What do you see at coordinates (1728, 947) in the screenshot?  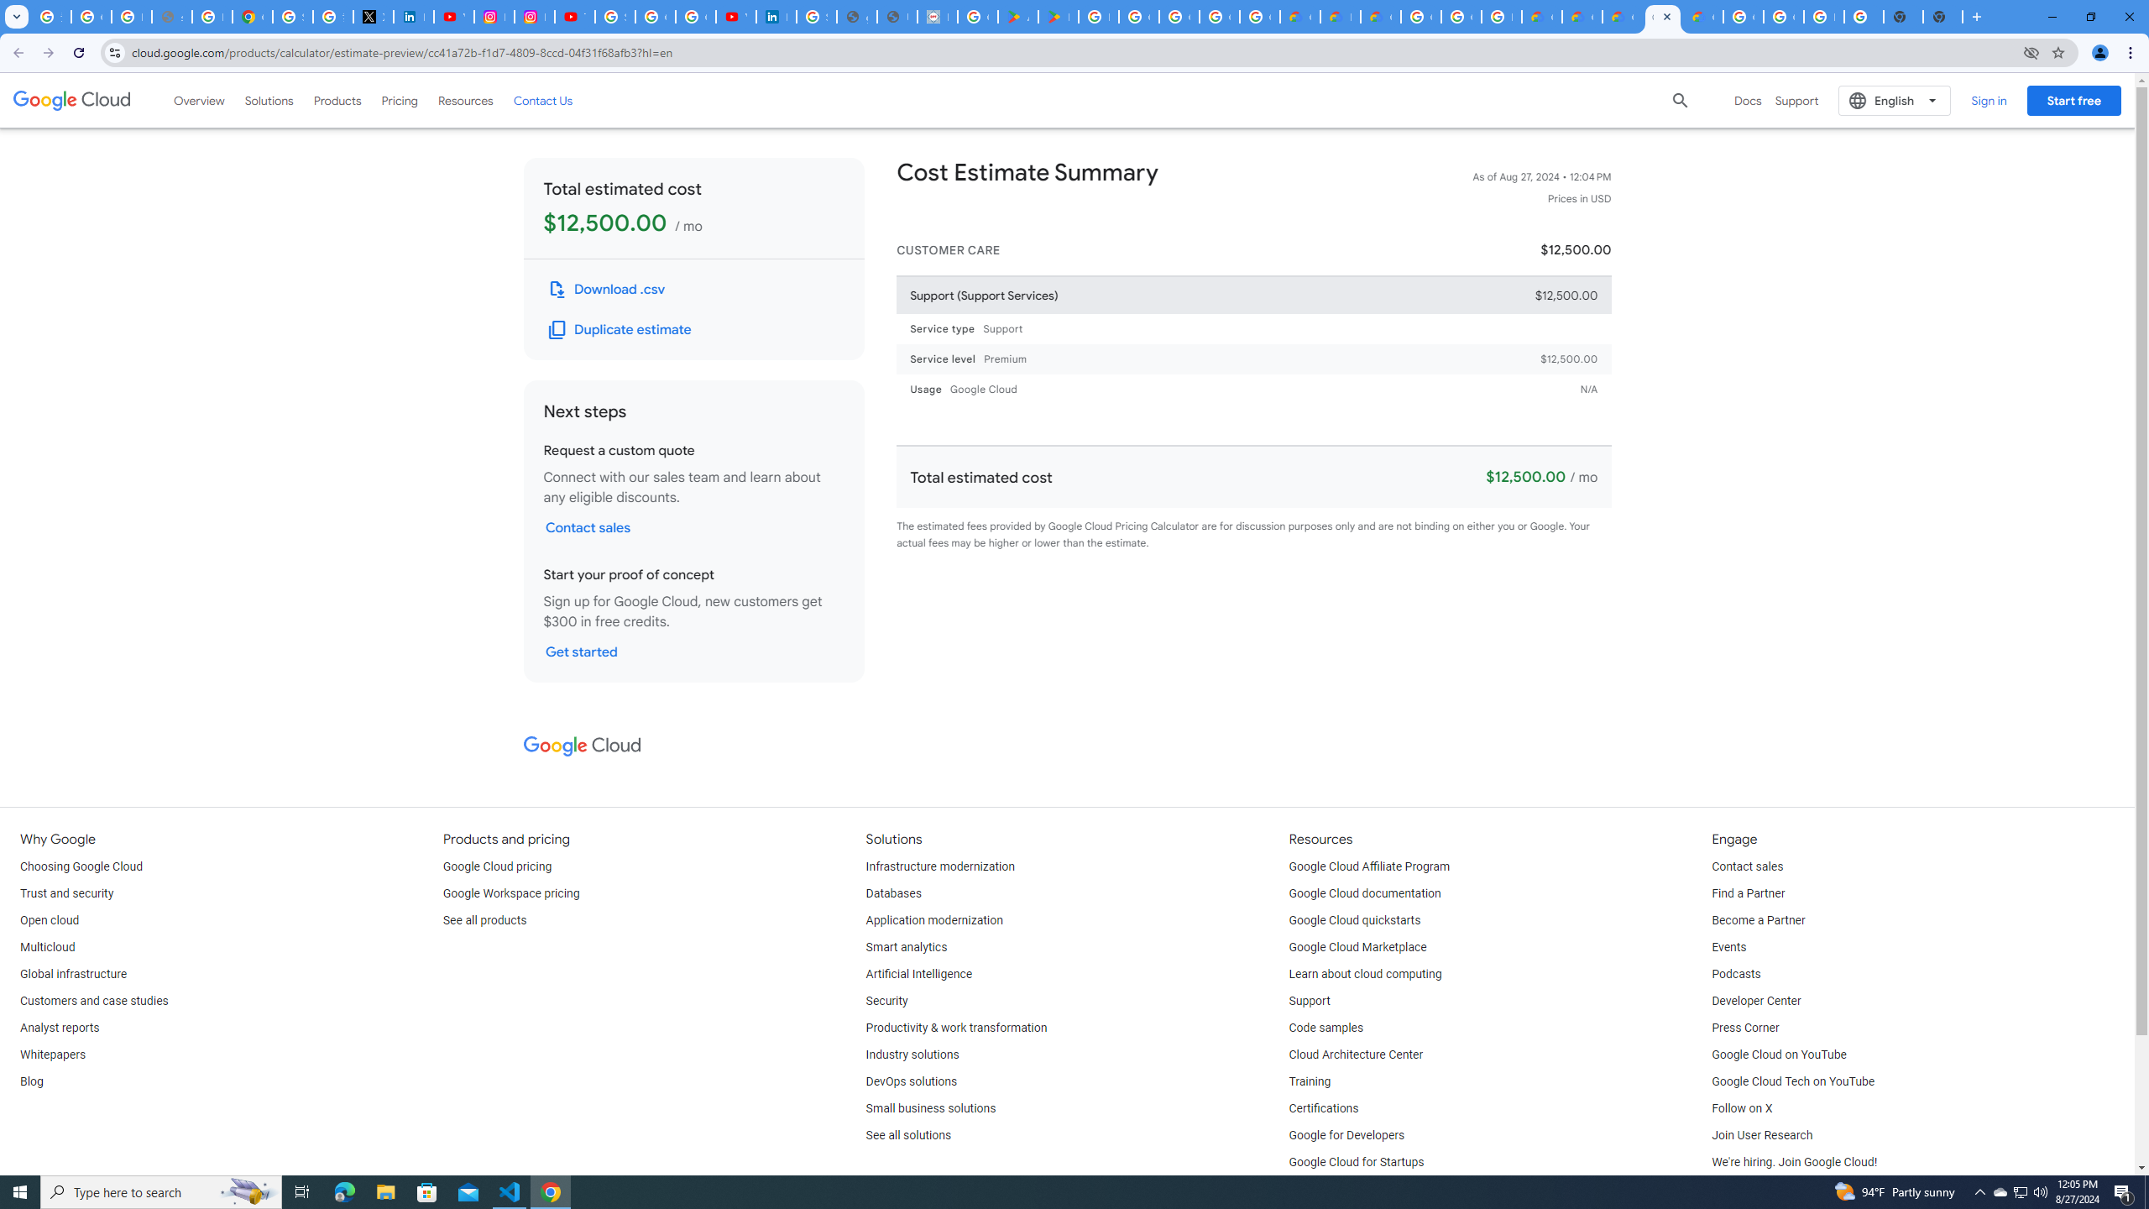 I see `Events` at bounding box center [1728, 947].